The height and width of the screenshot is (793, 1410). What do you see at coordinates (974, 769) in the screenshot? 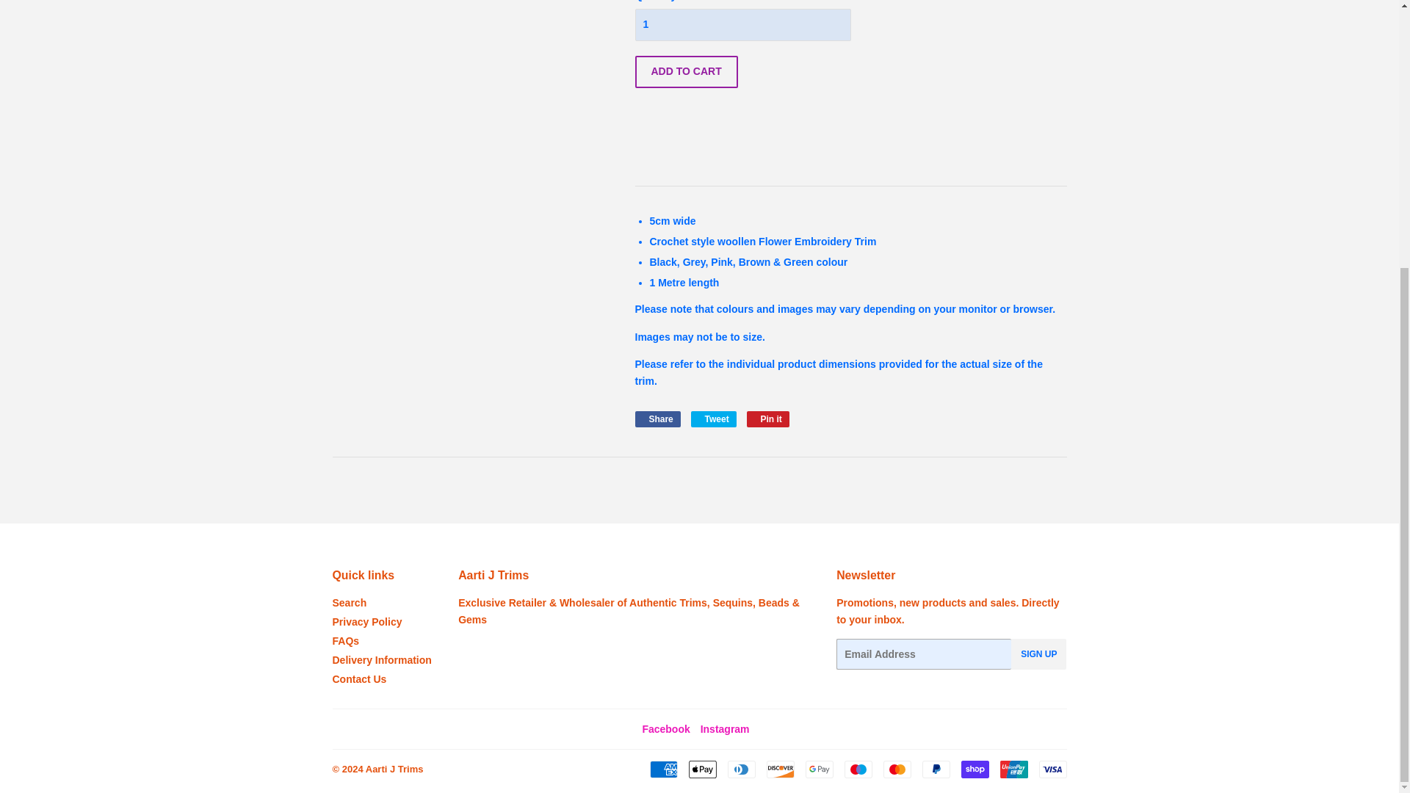
I see `Shop Pay` at bounding box center [974, 769].